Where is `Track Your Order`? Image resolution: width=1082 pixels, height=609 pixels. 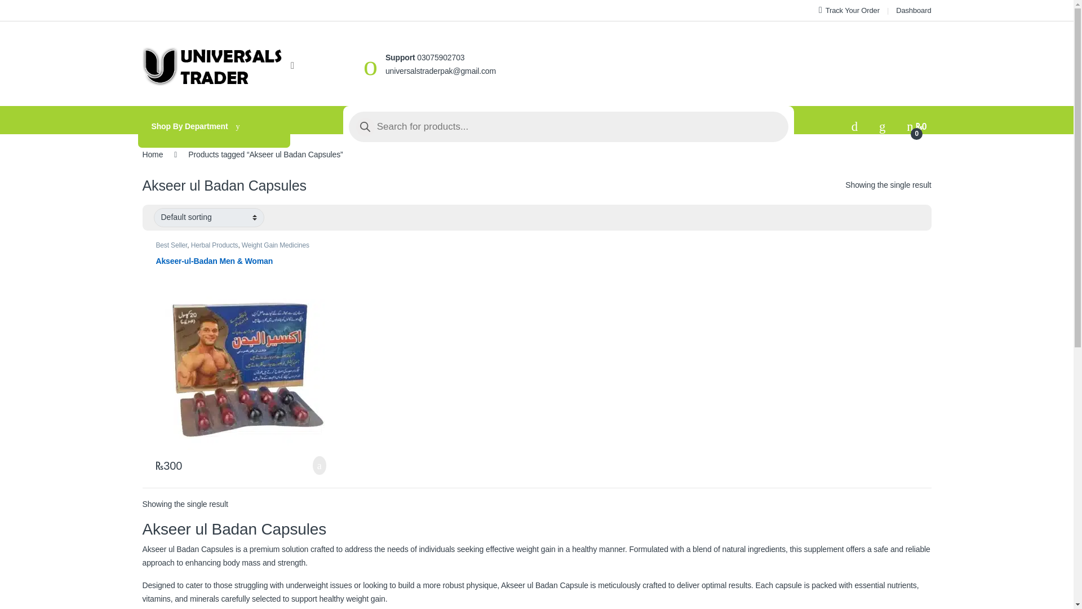
Track Your Order is located at coordinates (849, 10).